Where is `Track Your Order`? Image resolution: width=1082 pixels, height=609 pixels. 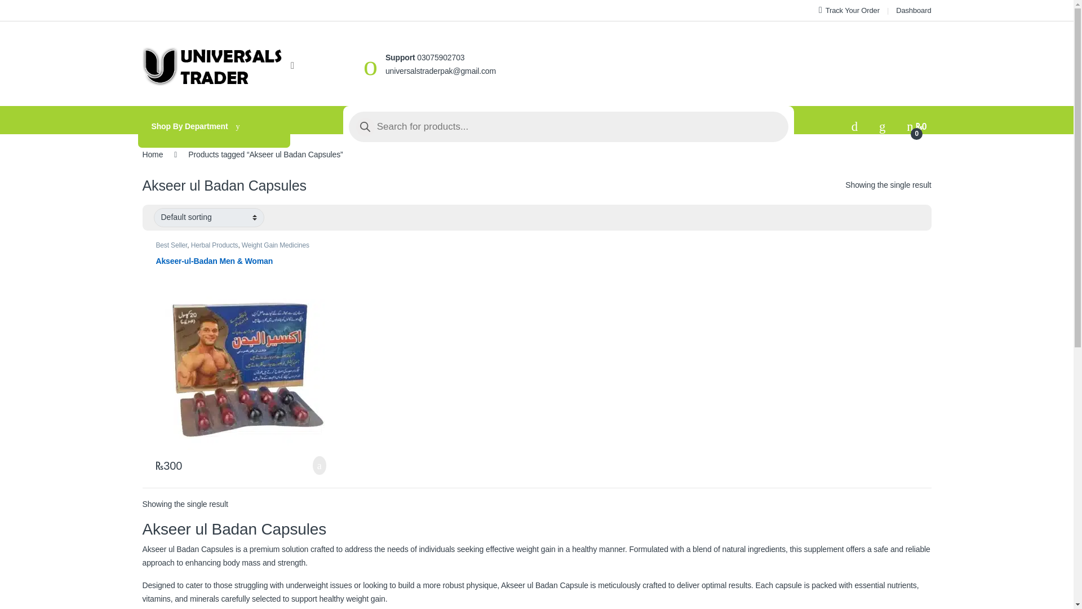
Track Your Order is located at coordinates (849, 10).